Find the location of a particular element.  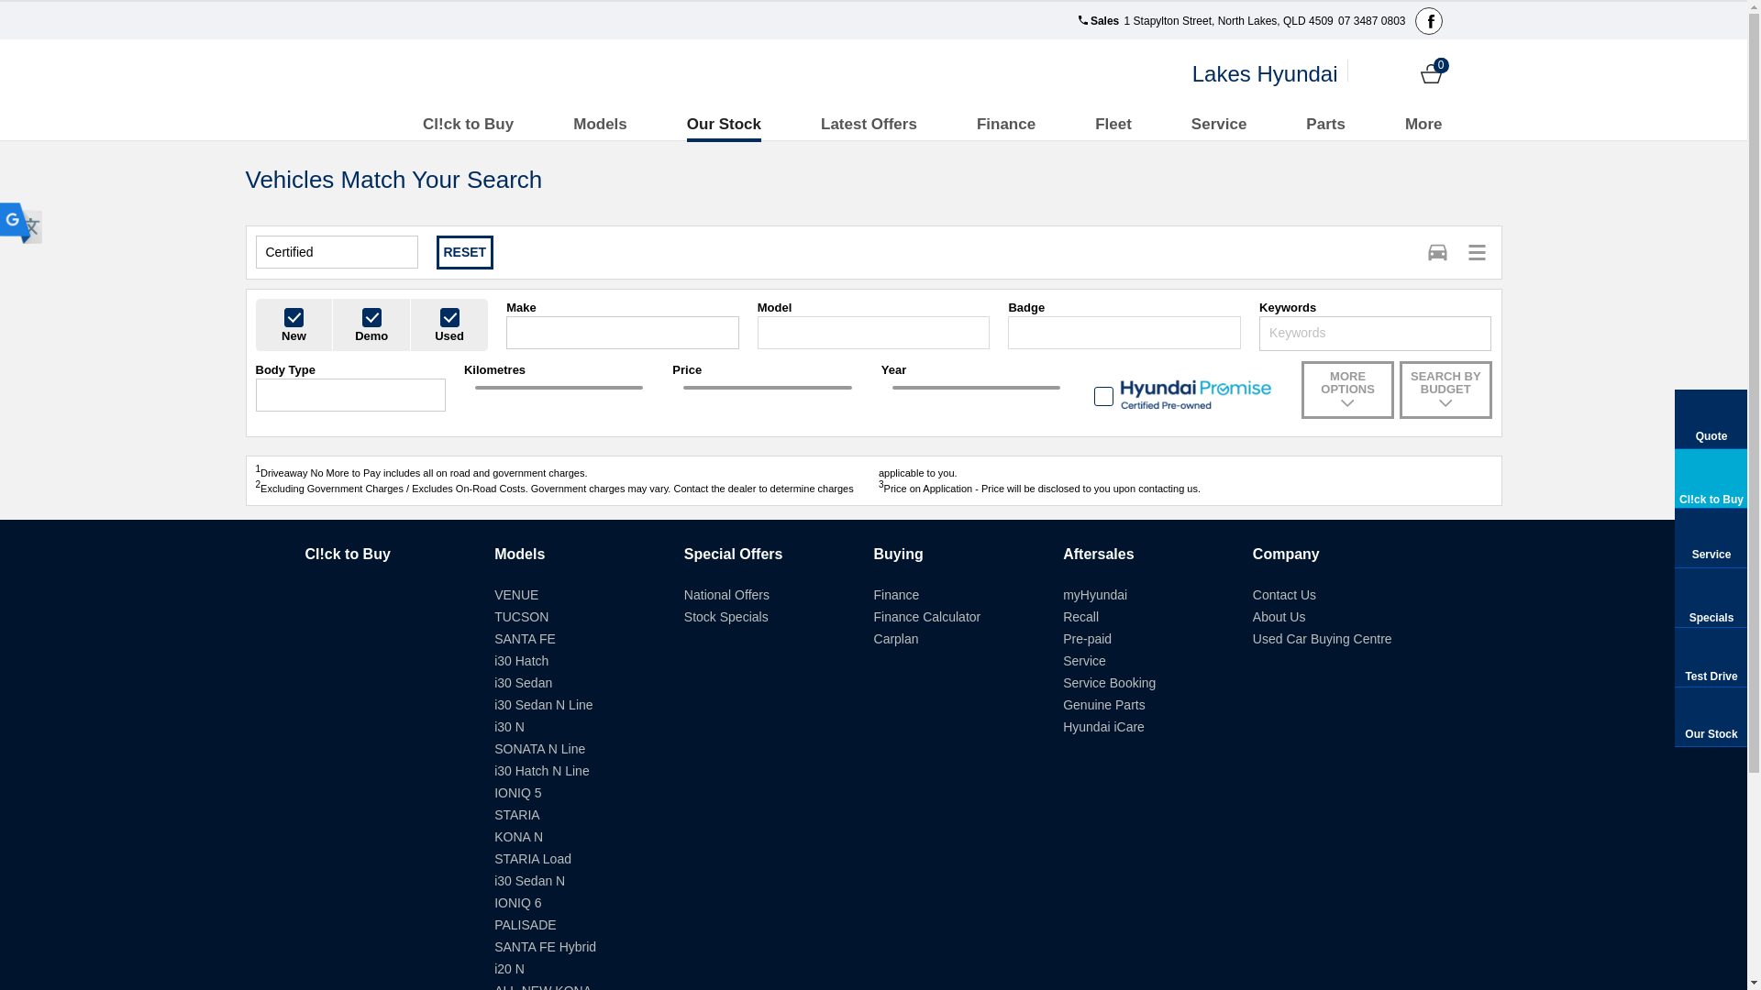

i30 Sedan is located at coordinates (523, 683).